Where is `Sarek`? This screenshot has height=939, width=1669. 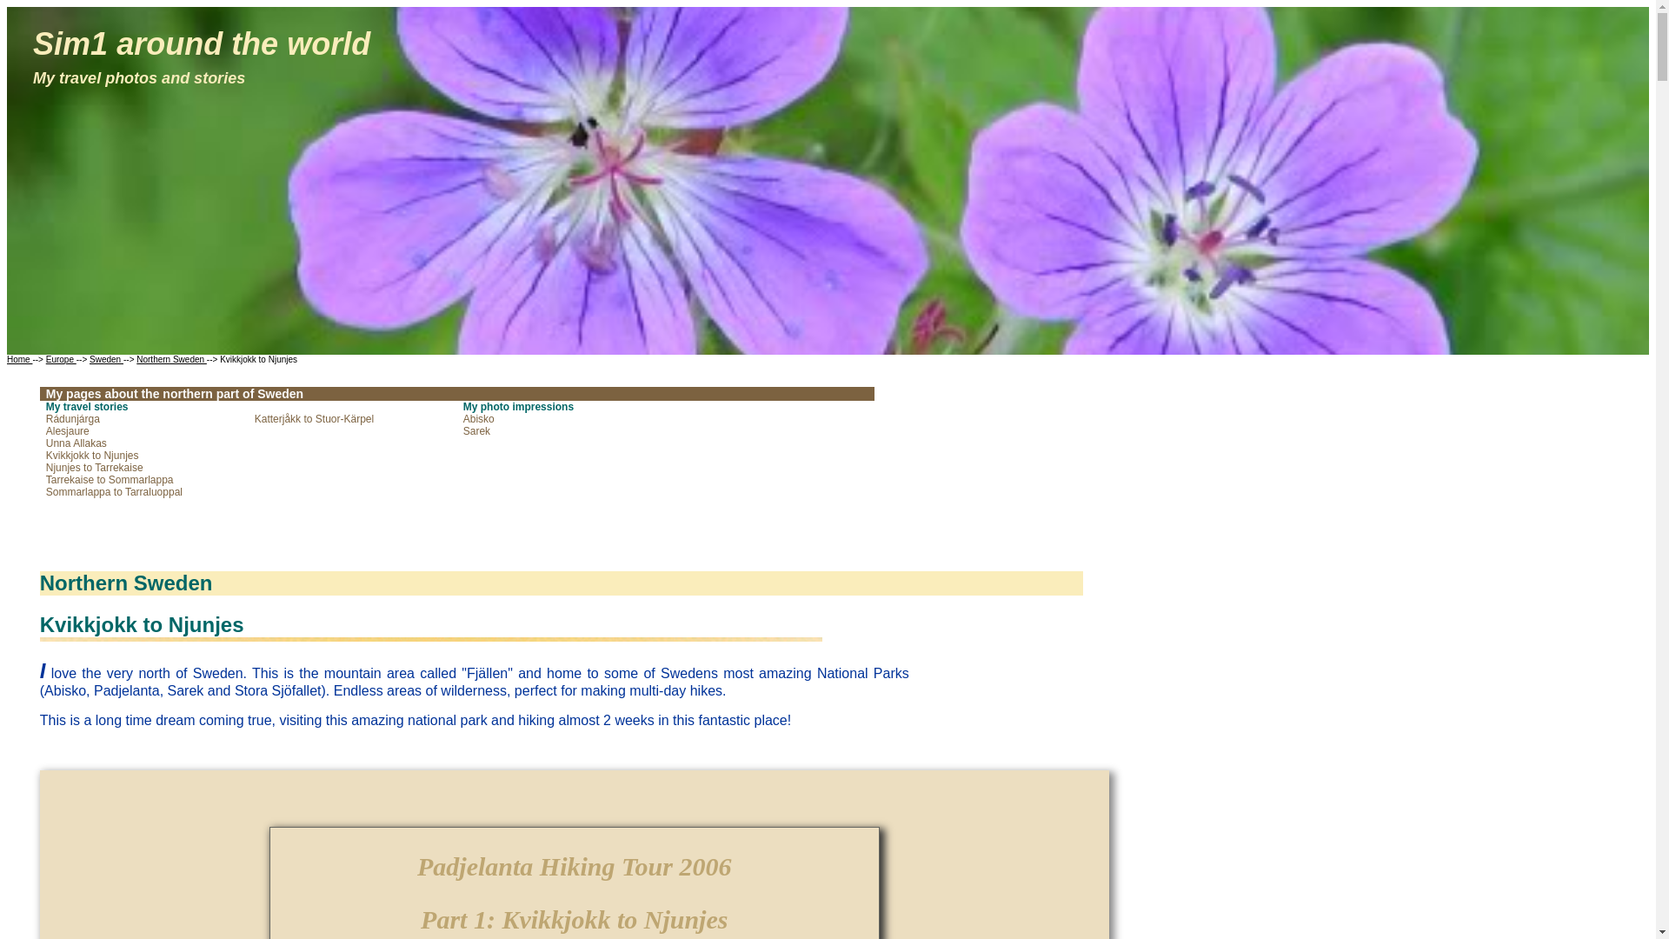 Sarek is located at coordinates (476, 431).